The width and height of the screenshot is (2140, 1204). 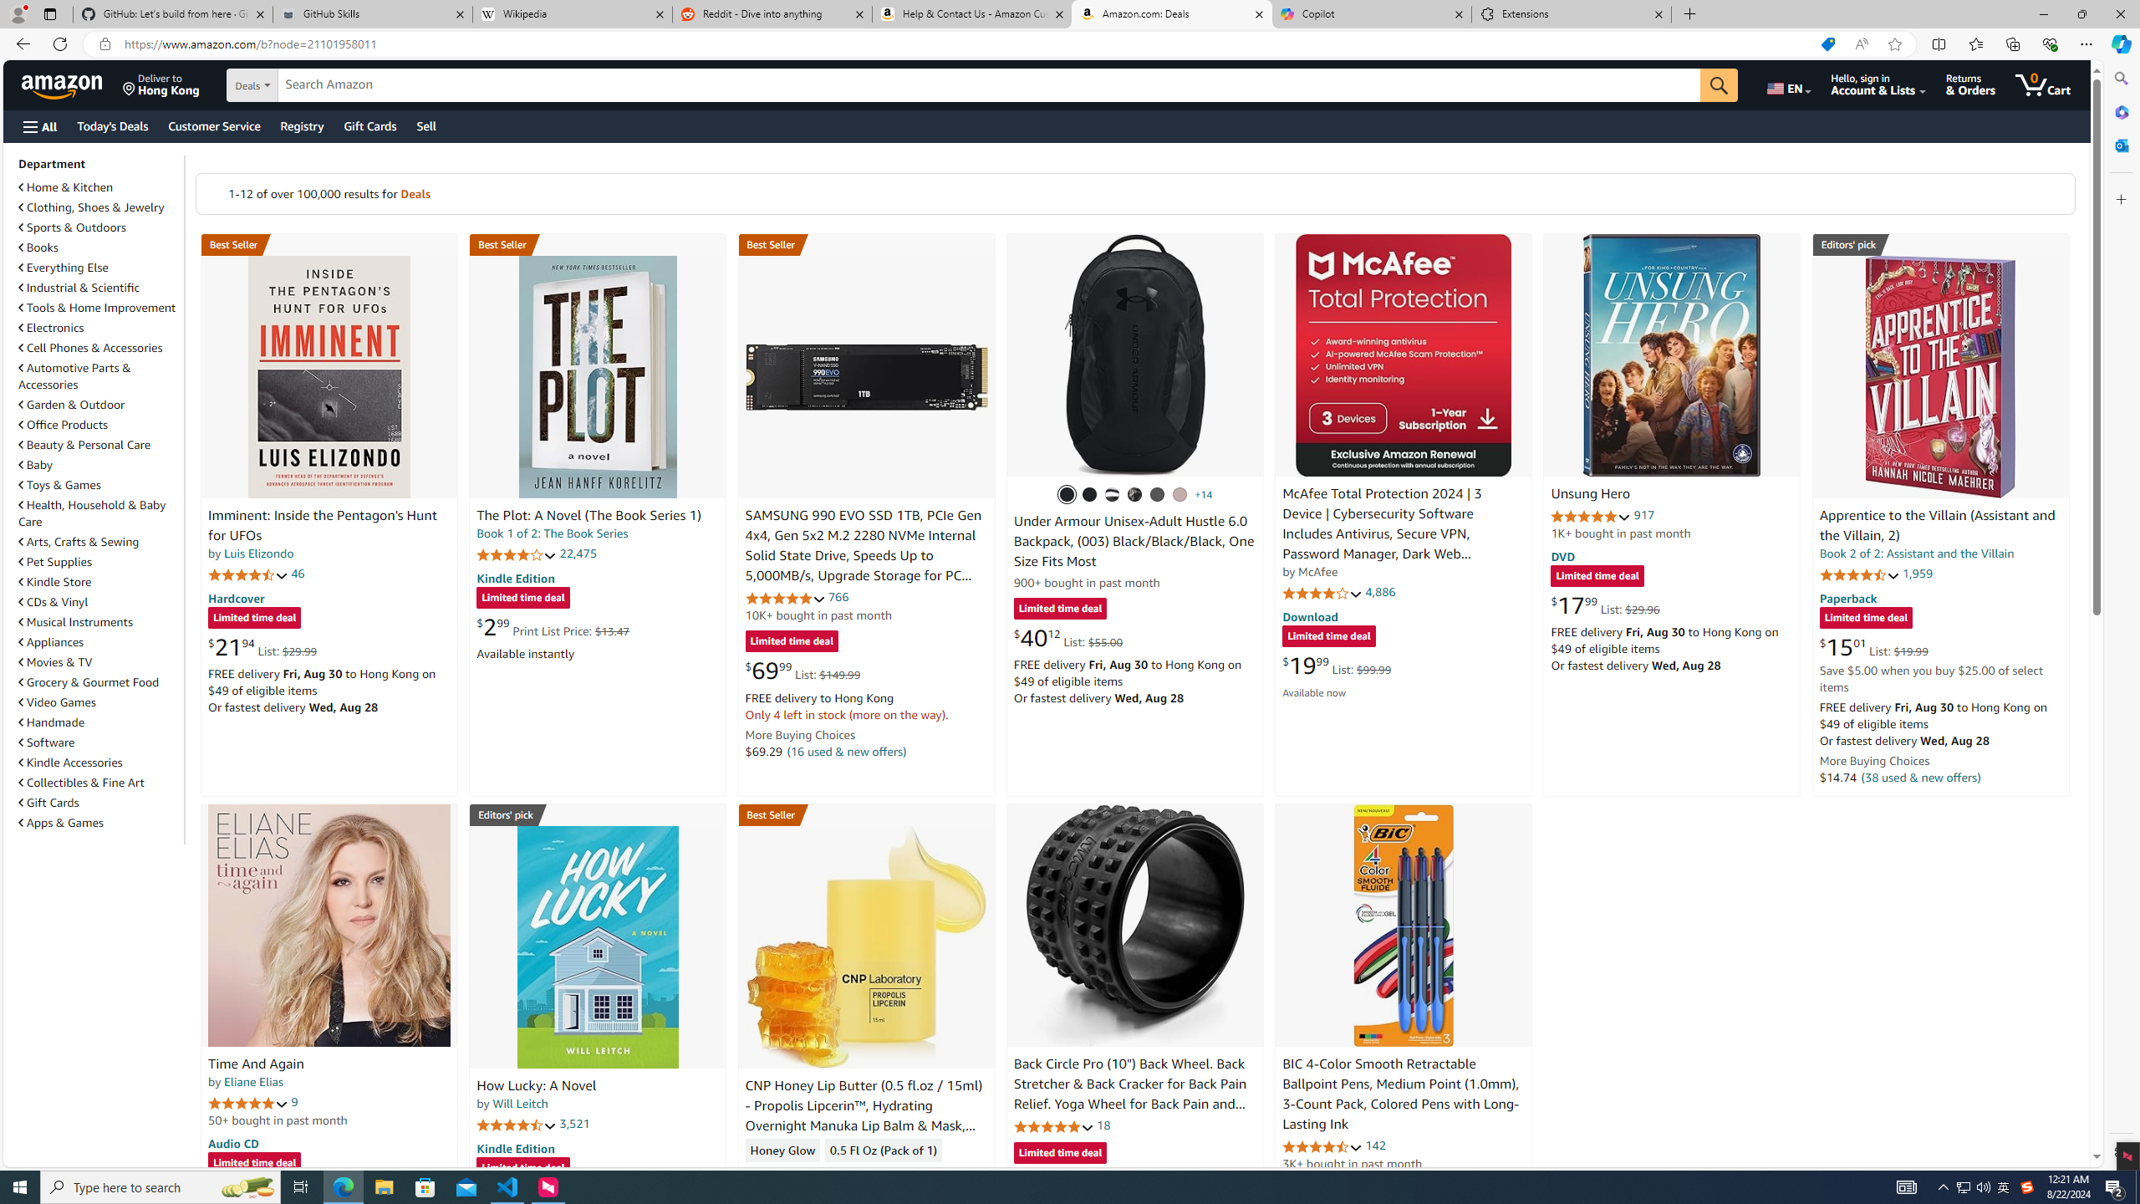 I want to click on Paperback, so click(x=1847, y=597).